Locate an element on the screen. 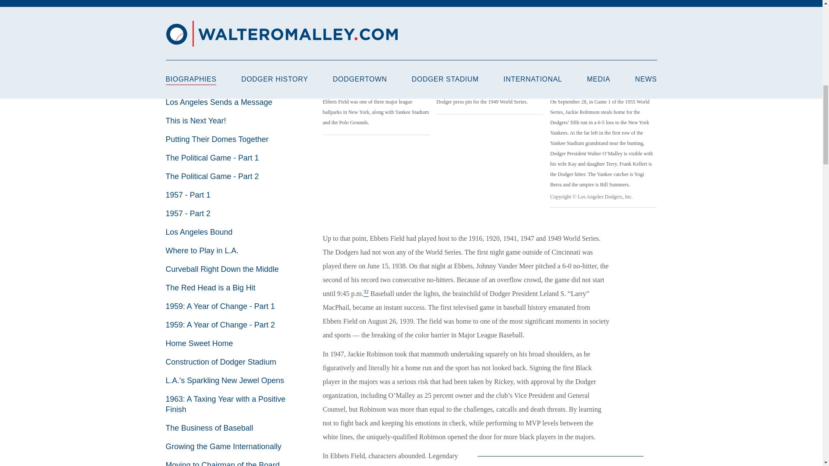 Image resolution: width=829 pixels, height=466 pixels. The Political Game - Part 2 is located at coordinates (212, 176).